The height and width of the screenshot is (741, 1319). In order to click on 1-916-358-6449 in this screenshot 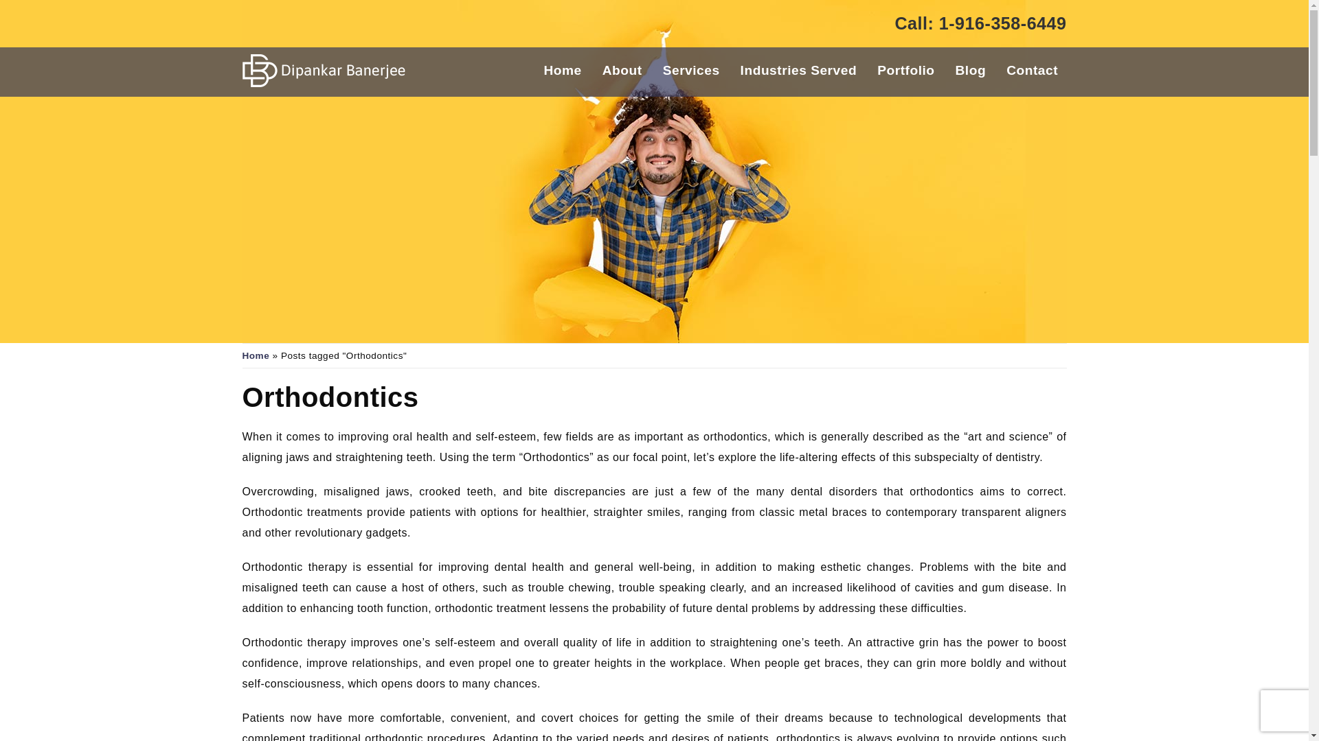, I will do `click(1003, 23)`.